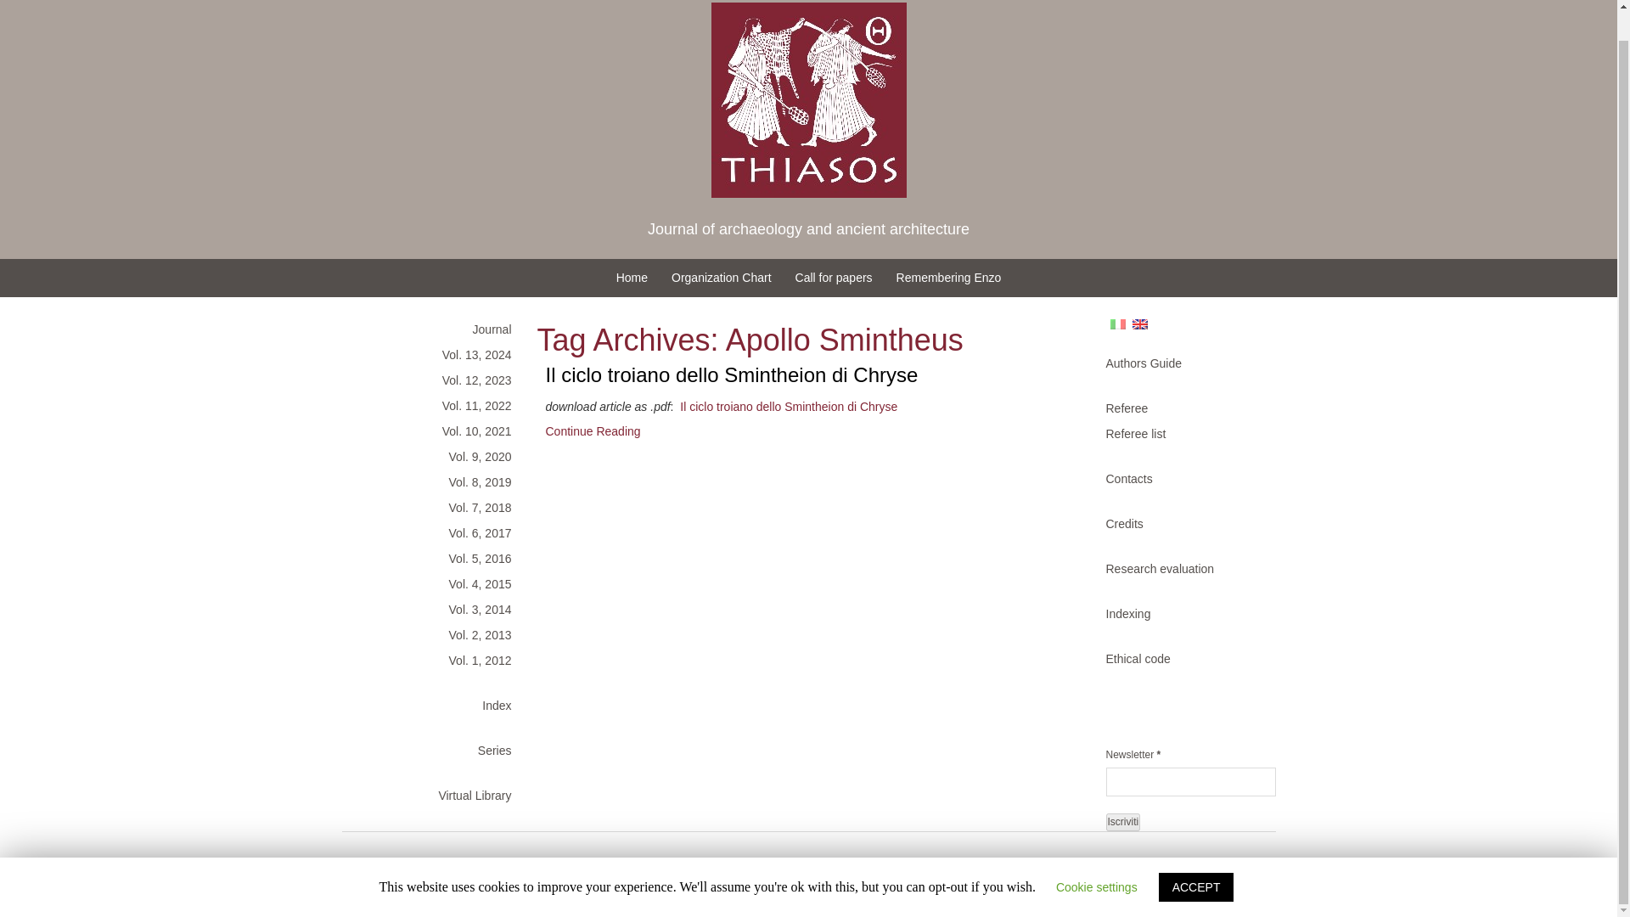  Describe the element at coordinates (435, 660) in the screenshot. I see `Vol. 1, 2012` at that location.